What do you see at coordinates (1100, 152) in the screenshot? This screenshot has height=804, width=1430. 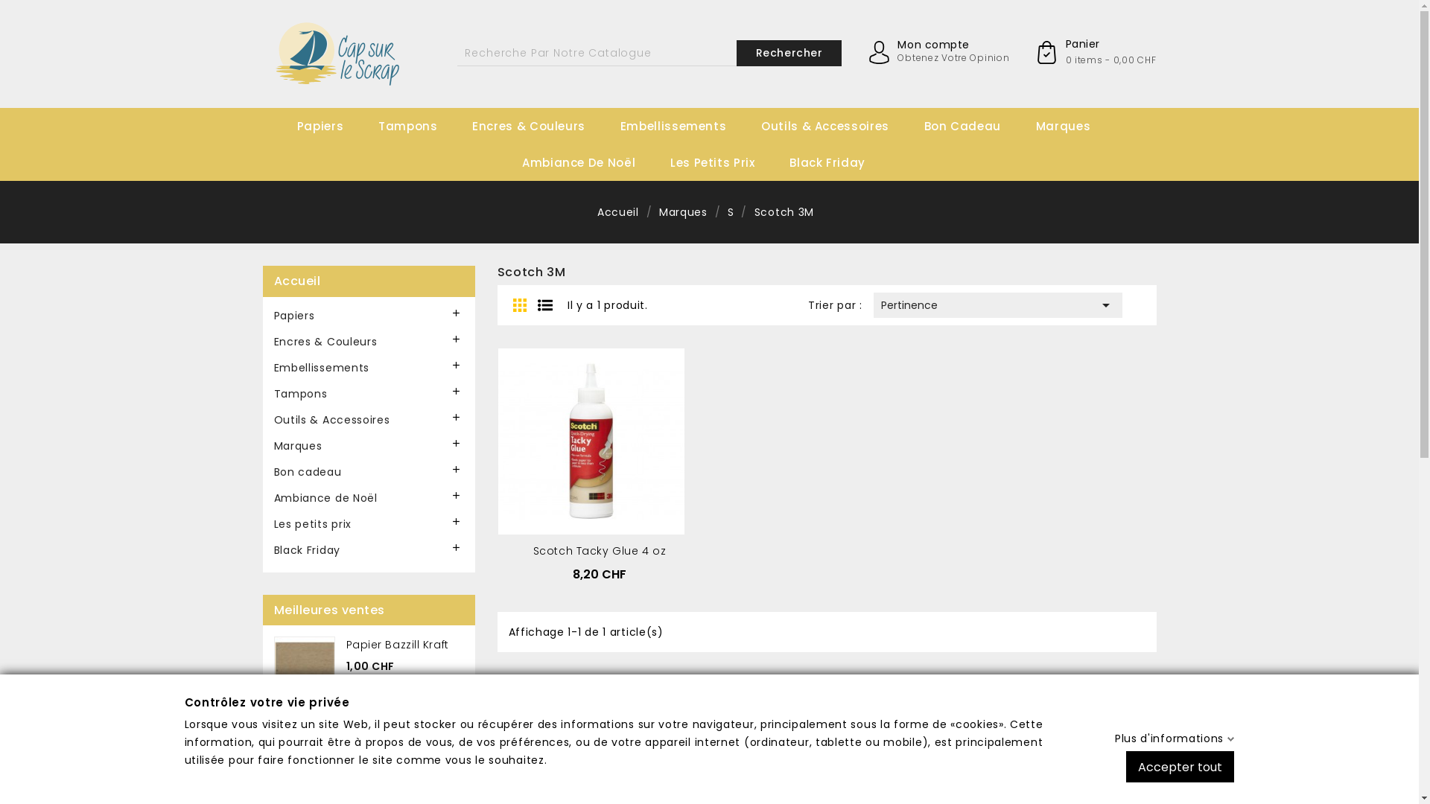 I see `Alexandra Renke` at bounding box center [1100, 152].